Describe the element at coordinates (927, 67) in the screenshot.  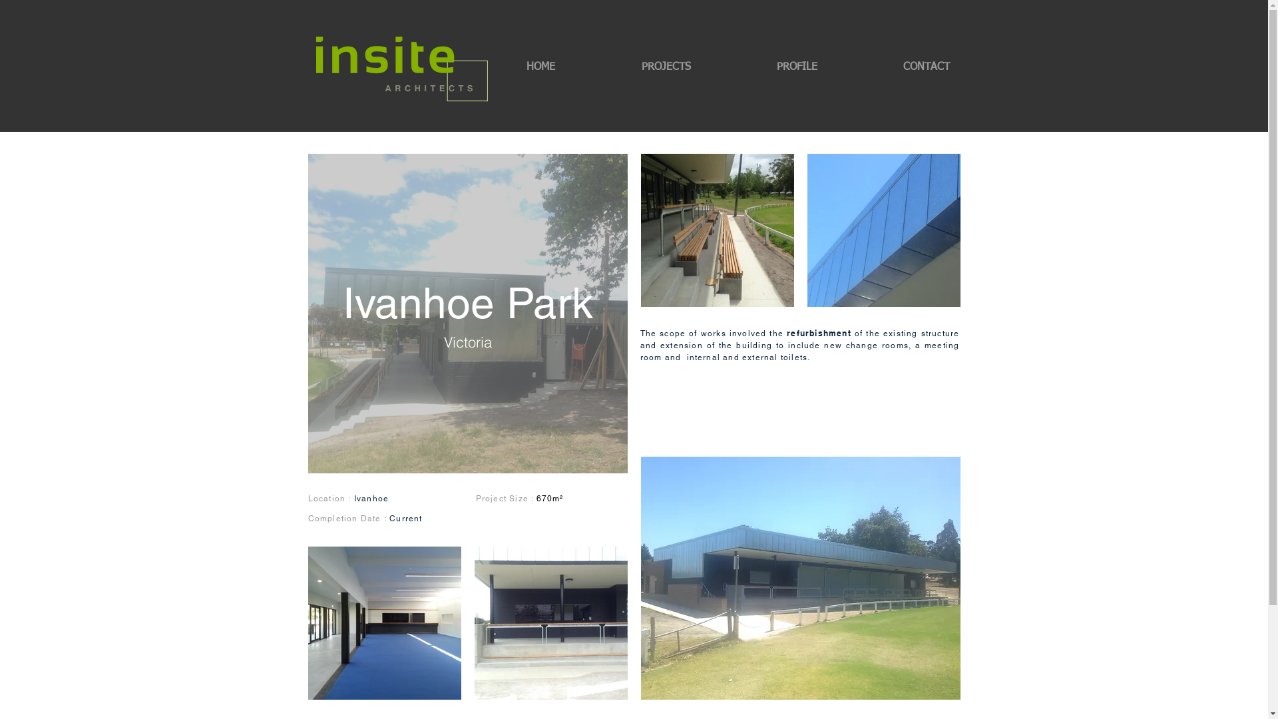
I see `CONTACT` at that location.